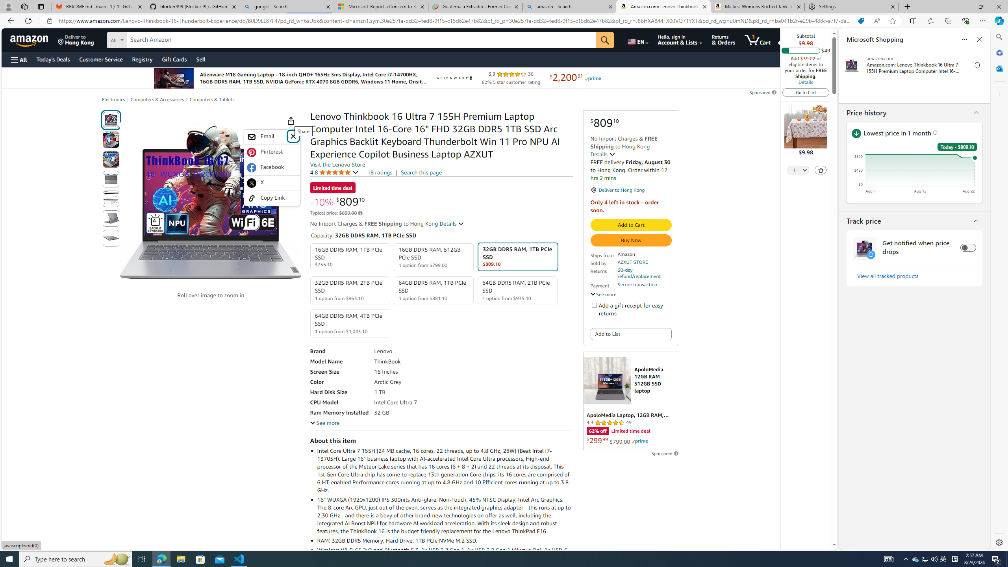  I want to click on Computers & Accessories, so click(157, 100).